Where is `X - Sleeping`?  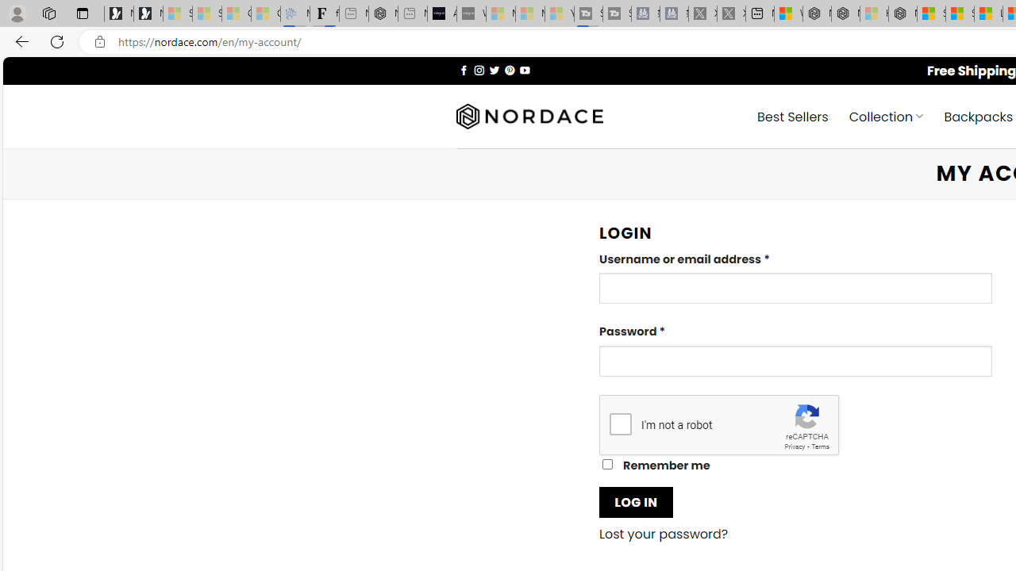
X - Sleeping is located at coordinates (731, 14).